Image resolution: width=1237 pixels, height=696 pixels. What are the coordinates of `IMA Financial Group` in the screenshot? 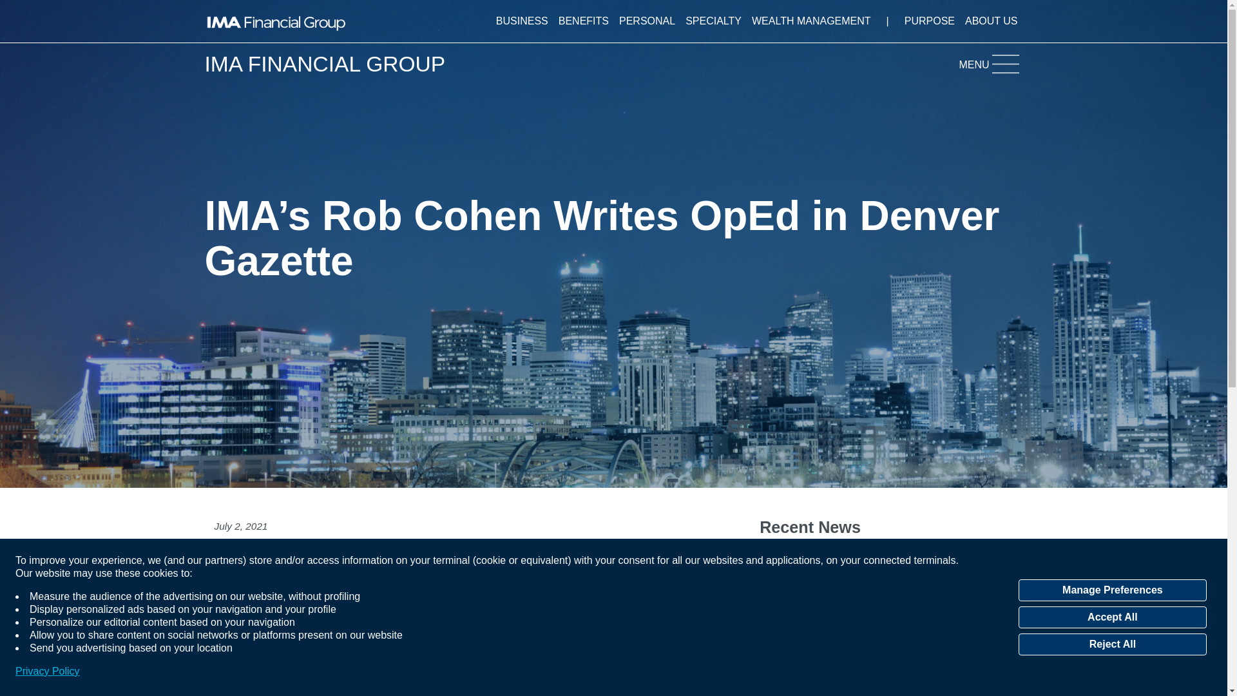 It's located at (276, 21).